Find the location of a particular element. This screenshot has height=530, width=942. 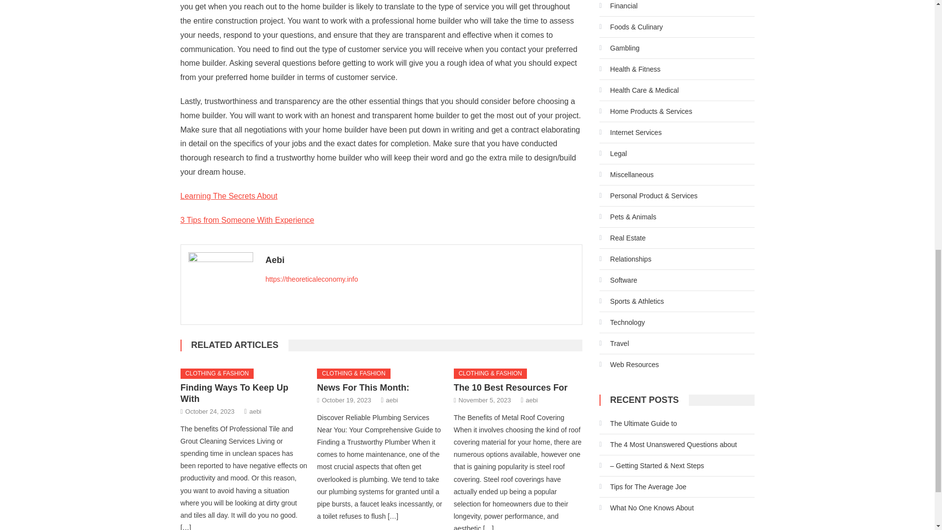

News For This Month: is located at coordinates (363, 388).